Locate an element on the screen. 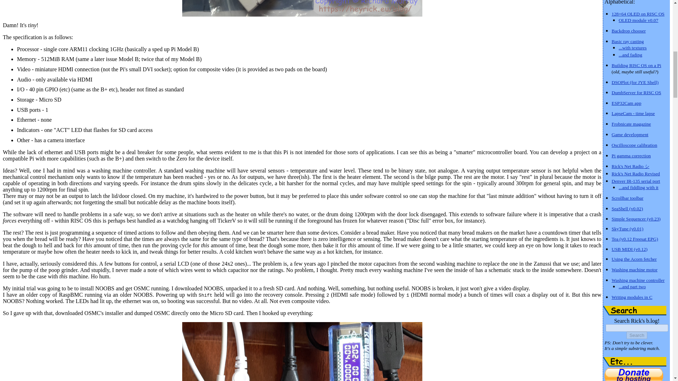 The image size is (678, 381). Etc... is located at coordinates (635, 361).